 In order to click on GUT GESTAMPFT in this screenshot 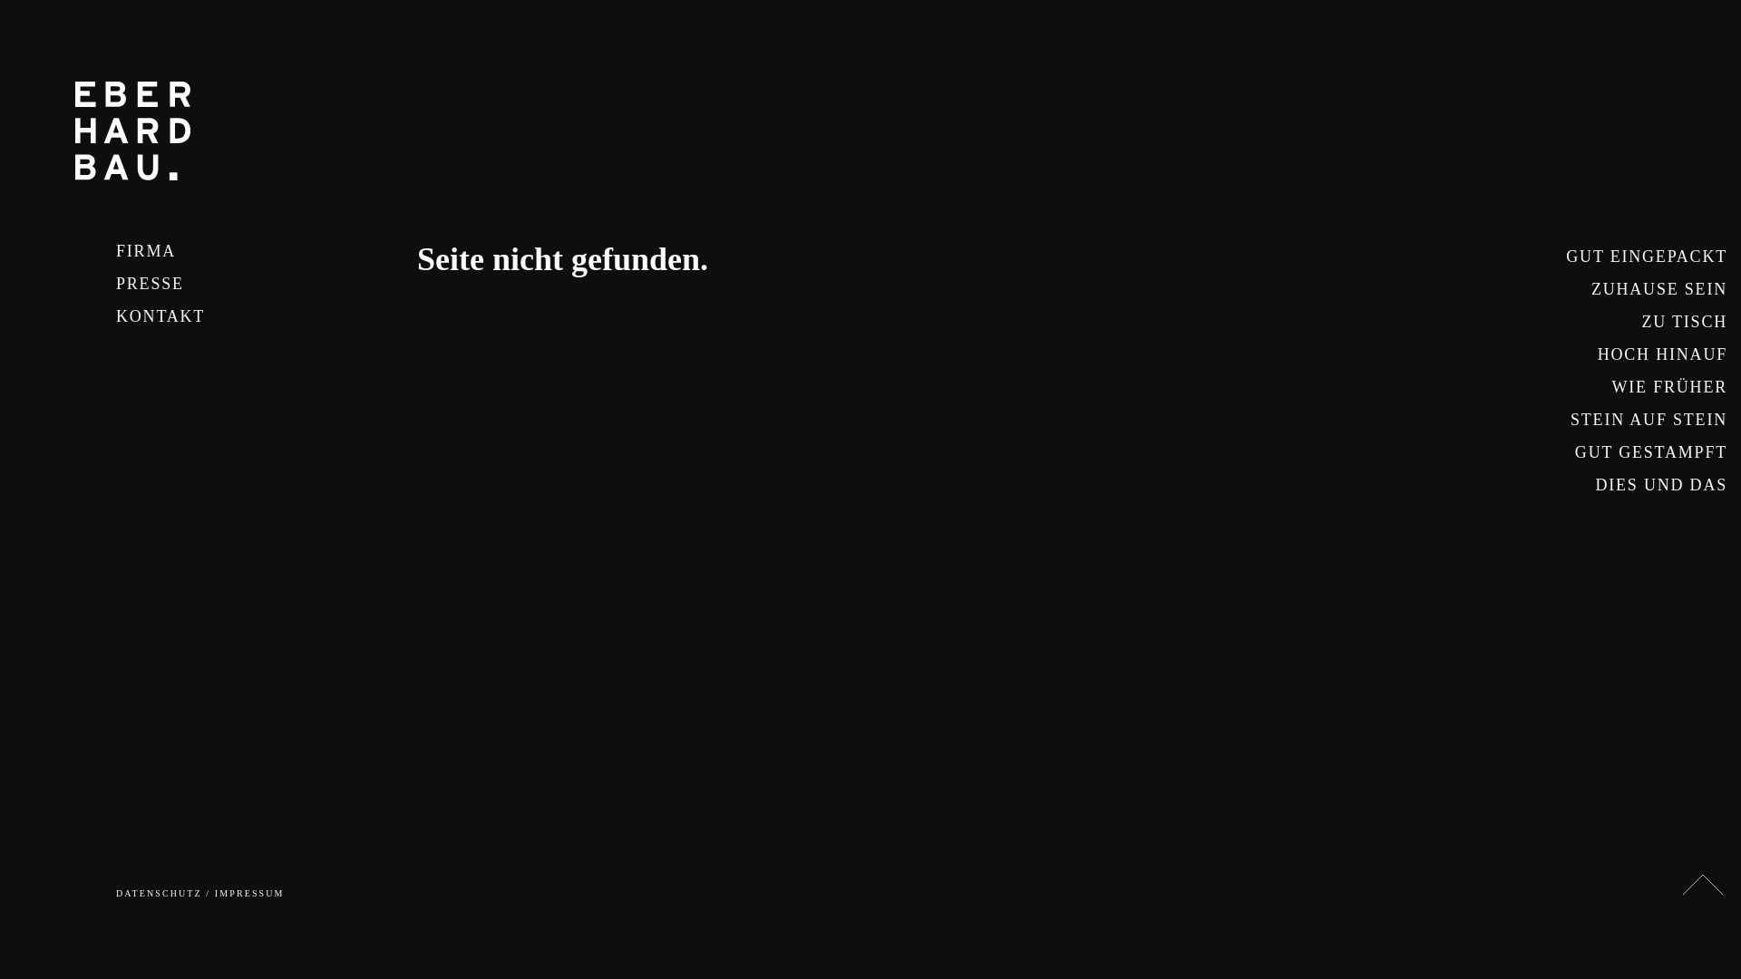, I will do `click(1647, 452)`.